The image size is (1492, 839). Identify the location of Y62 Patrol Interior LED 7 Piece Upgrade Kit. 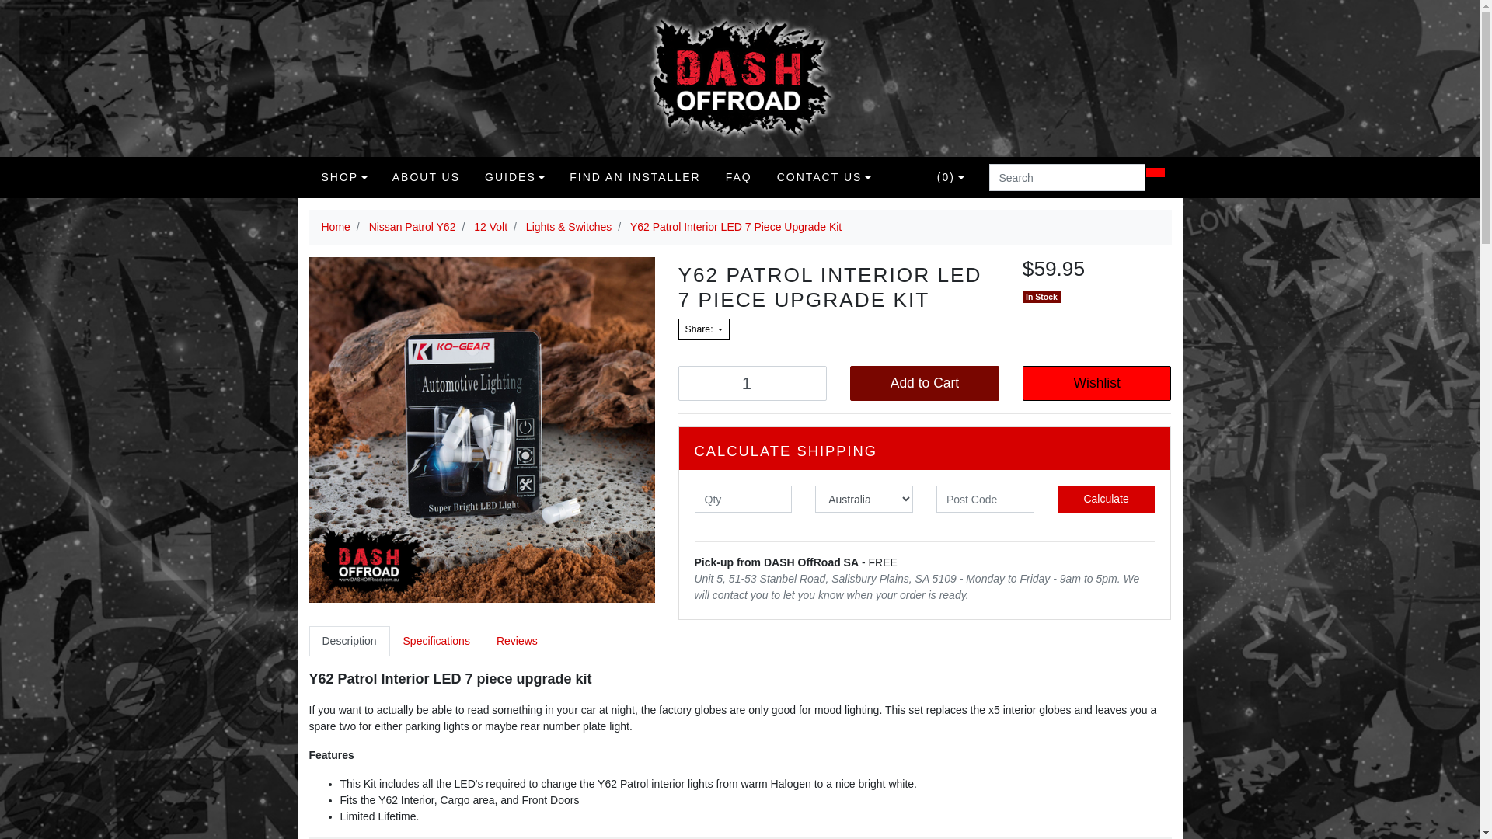
(736, 227).